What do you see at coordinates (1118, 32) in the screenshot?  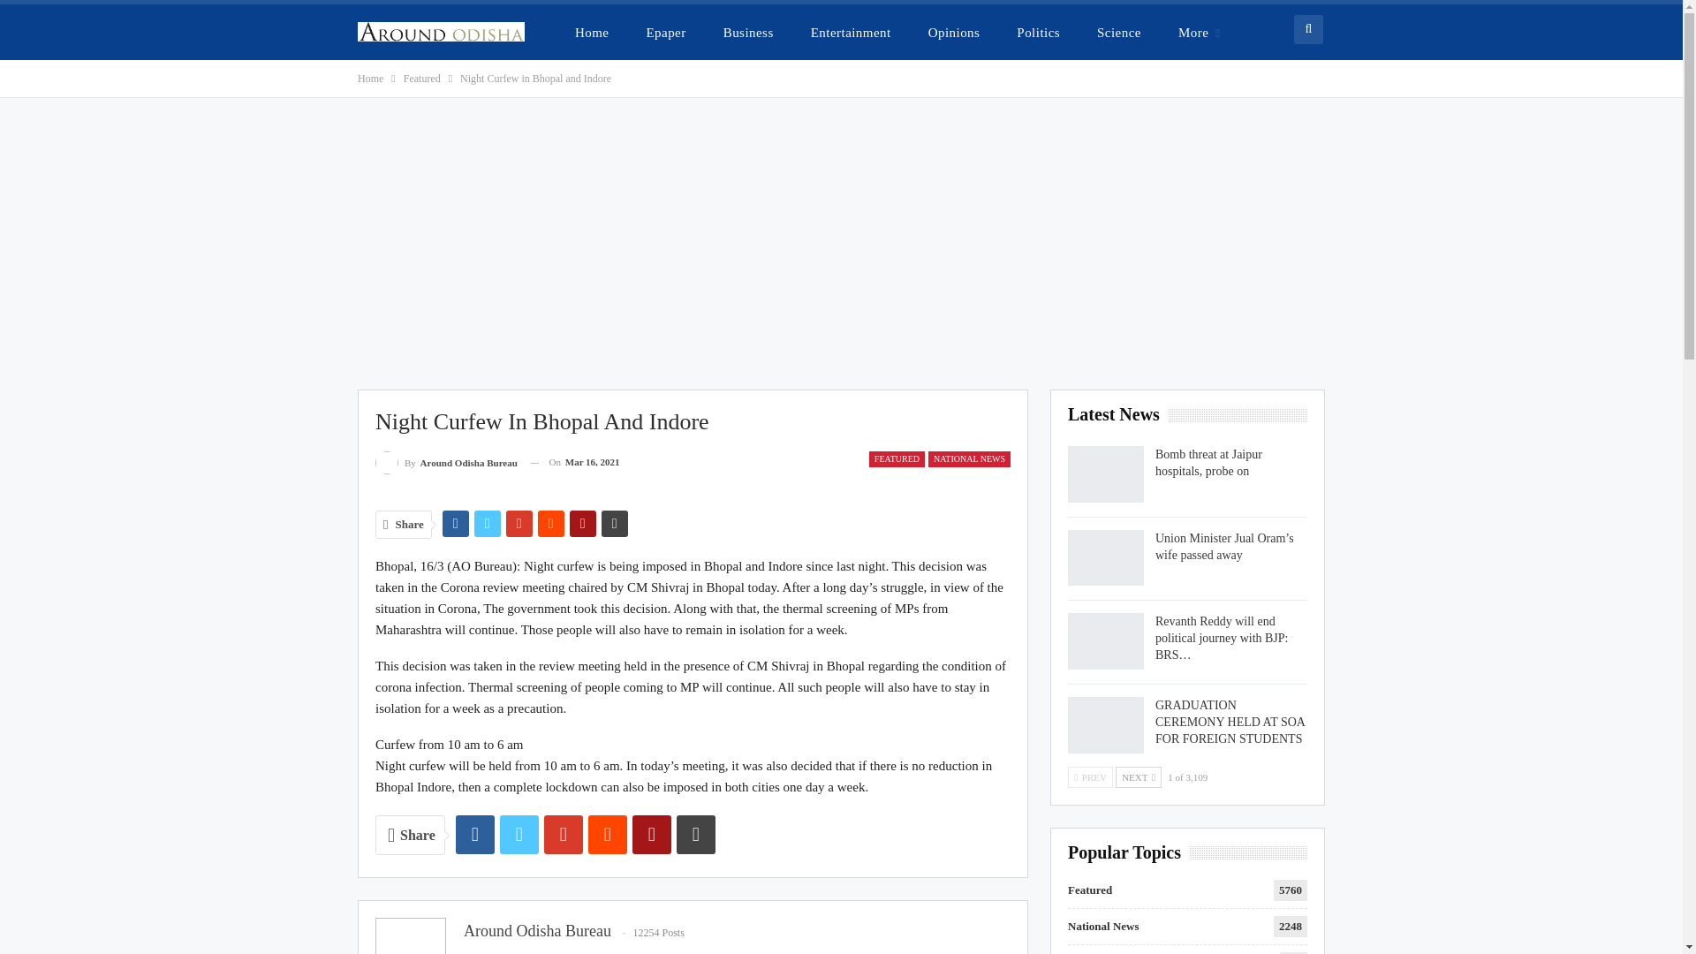 I see `Science` at bounding box center [1118, 32].